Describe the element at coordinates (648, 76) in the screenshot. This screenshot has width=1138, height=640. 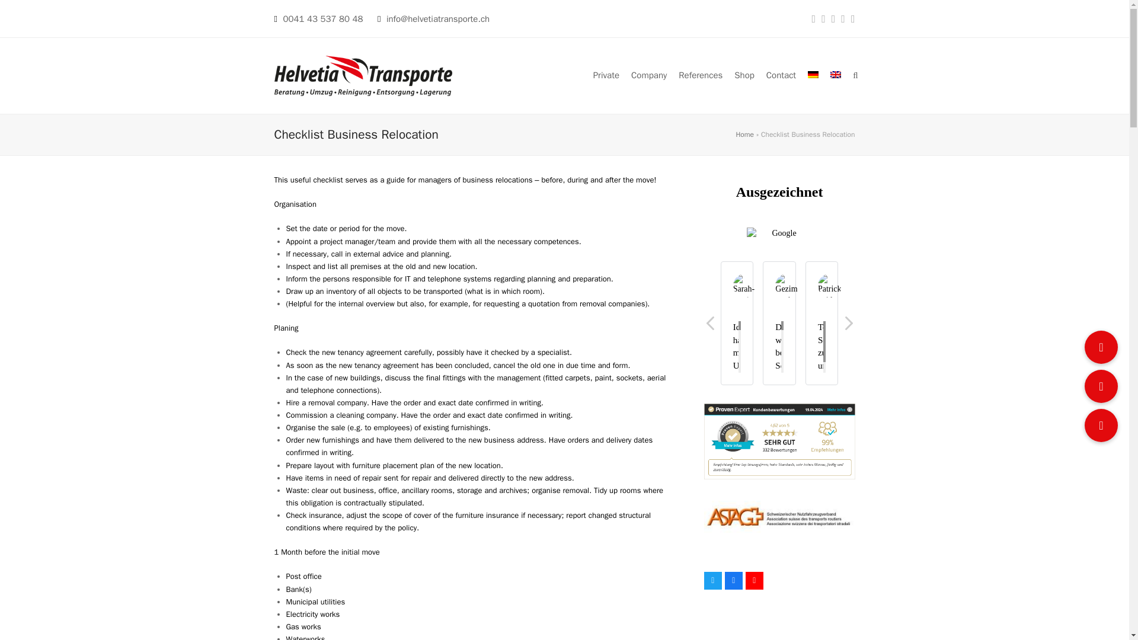
I see `Company` at that location.